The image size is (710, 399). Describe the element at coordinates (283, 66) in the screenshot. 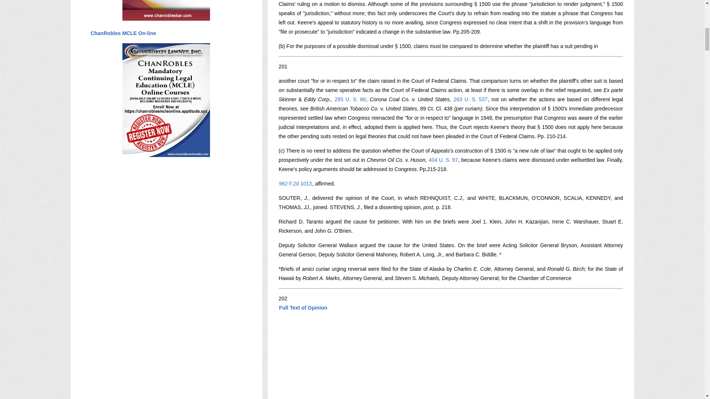

I see `201` at that location.